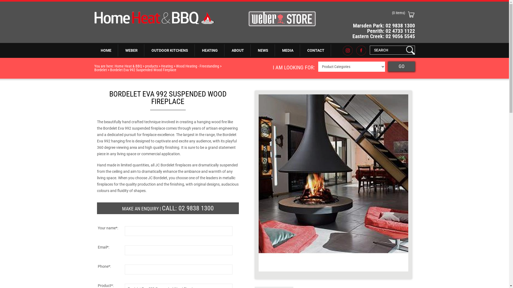  I want to click on Bordelet, so click(100, 70).